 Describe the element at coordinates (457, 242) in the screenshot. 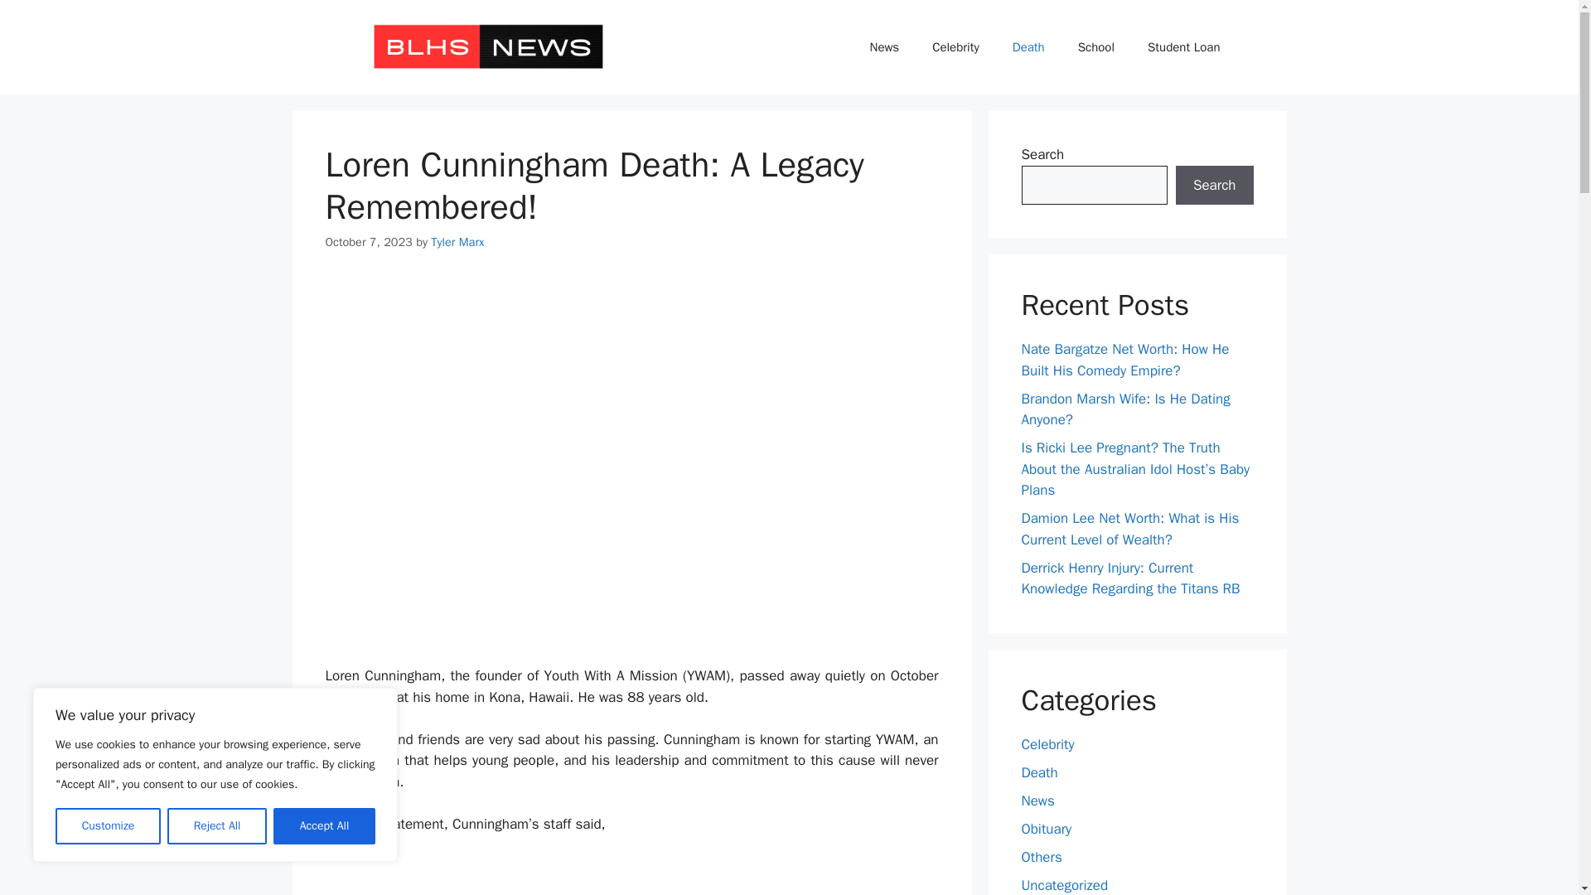

I see `View all posts by Tyler Marx` at that location.